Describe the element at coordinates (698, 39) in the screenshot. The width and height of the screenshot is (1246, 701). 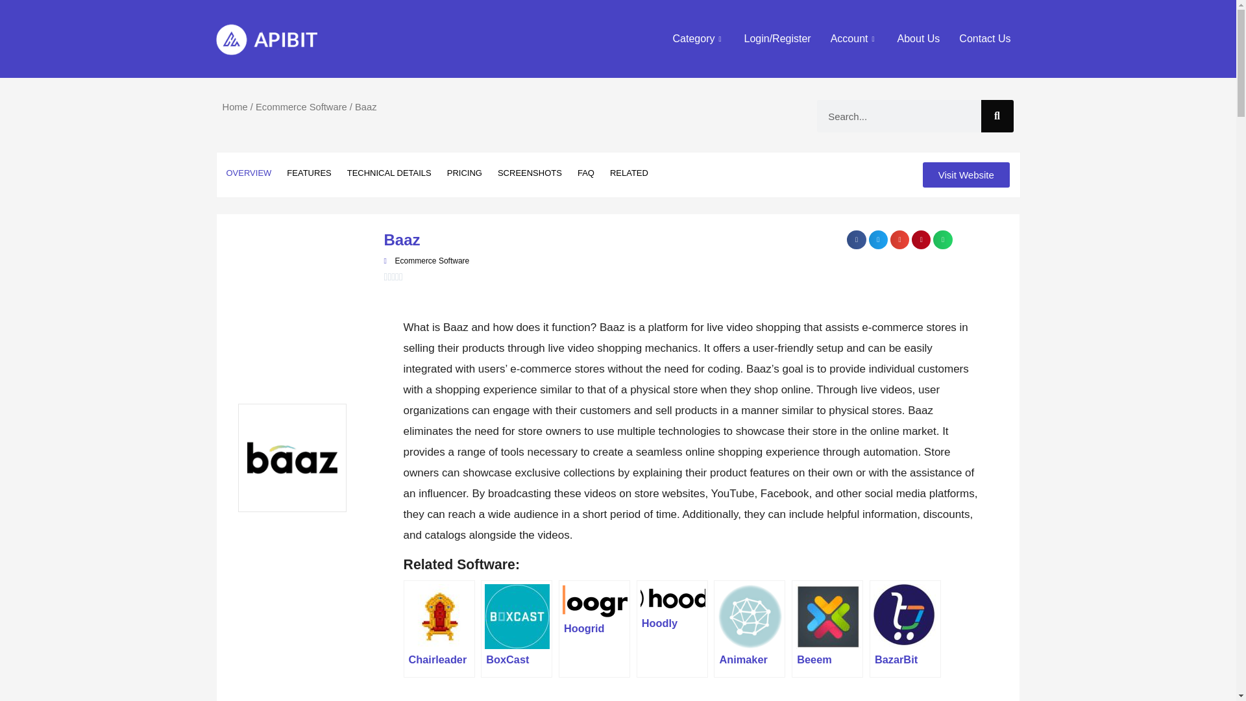
I see `Category` at that location.